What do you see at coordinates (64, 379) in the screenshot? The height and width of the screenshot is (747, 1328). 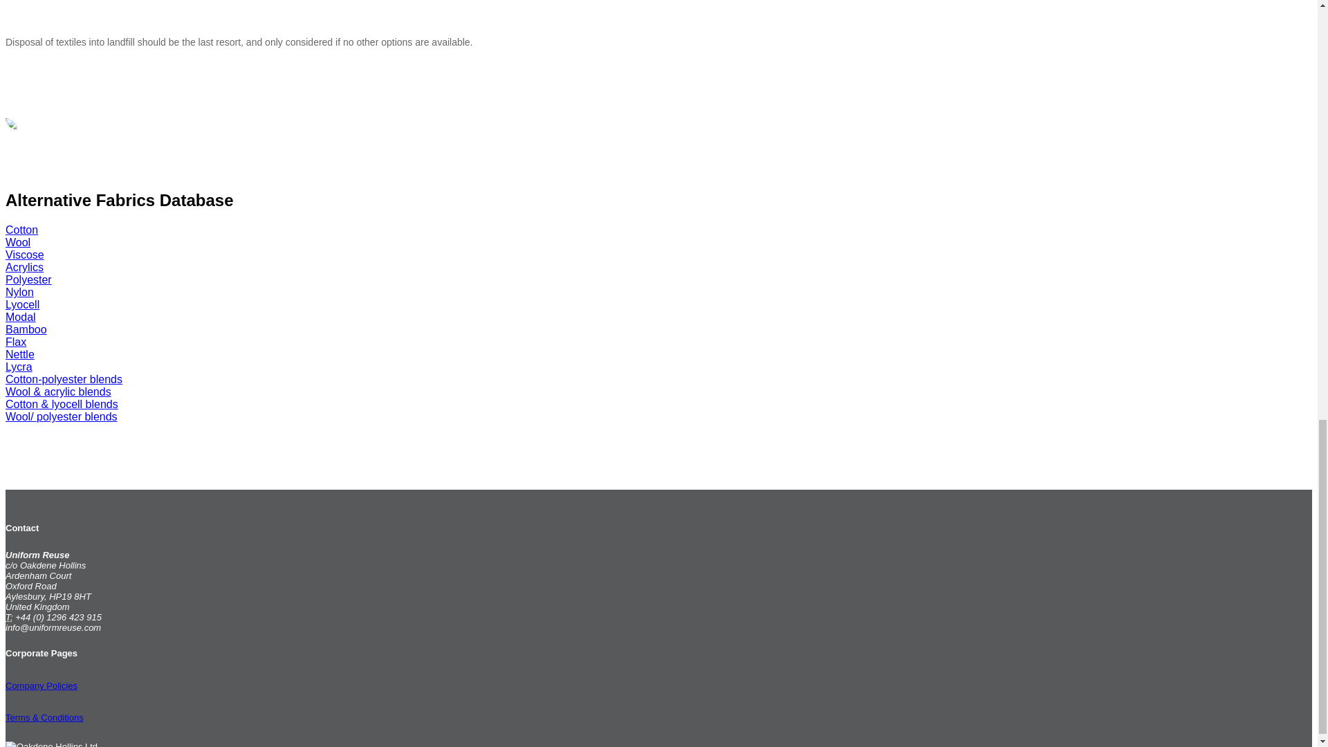 I see `Cotton-polyester blends` at bounding box center [64, 379].